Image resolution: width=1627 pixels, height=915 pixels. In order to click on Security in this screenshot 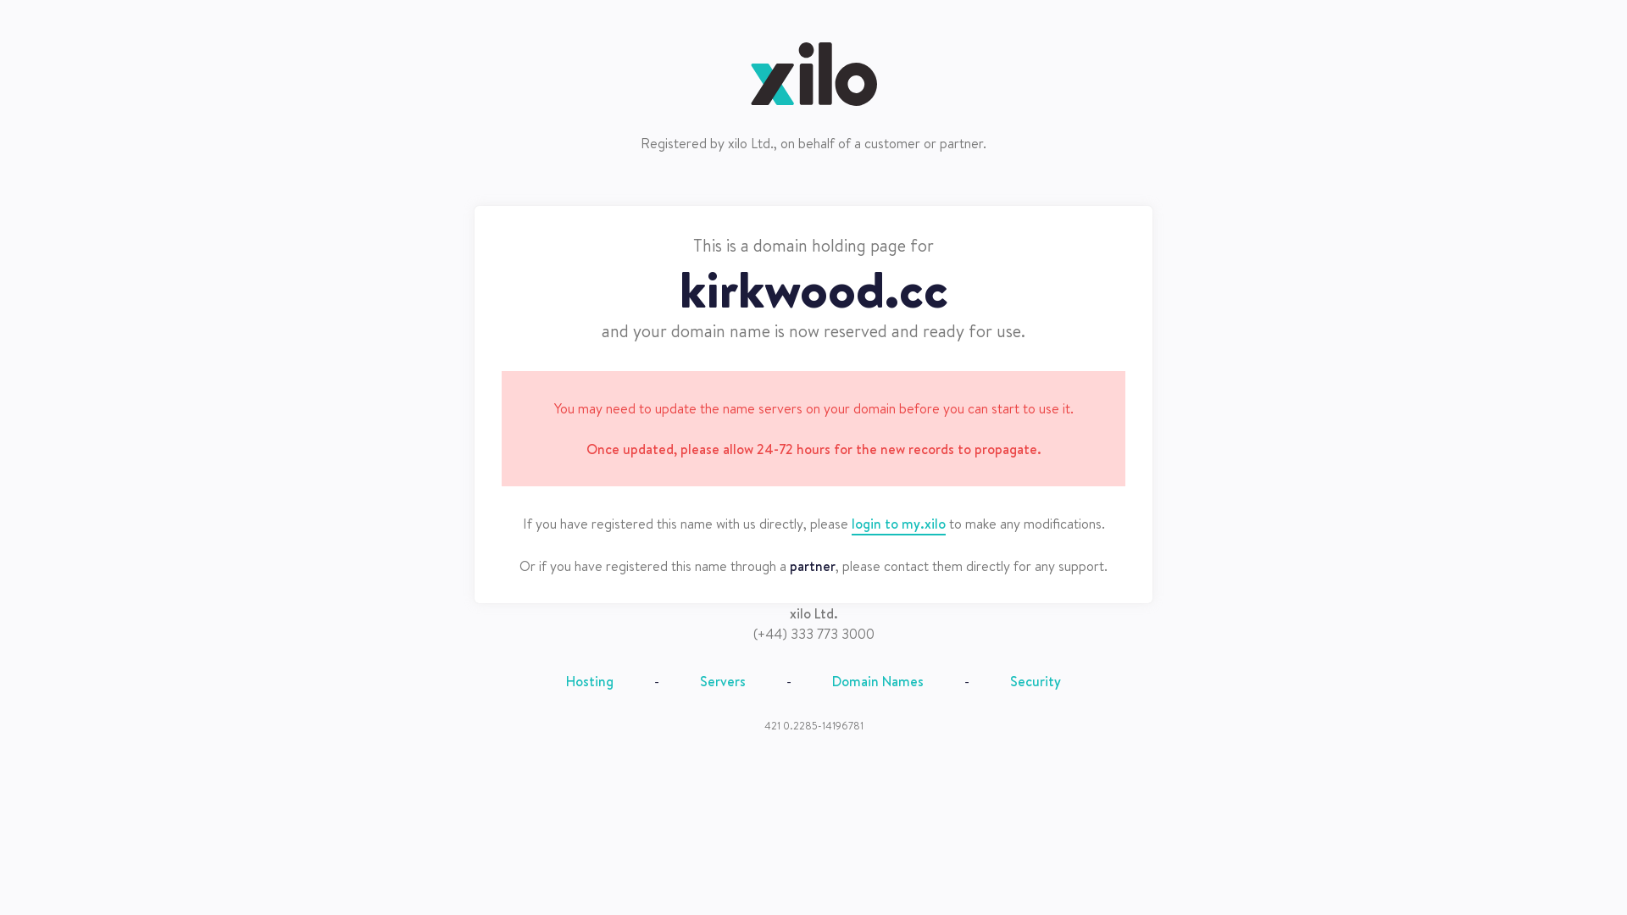, I will do `click(1036, 681)`.